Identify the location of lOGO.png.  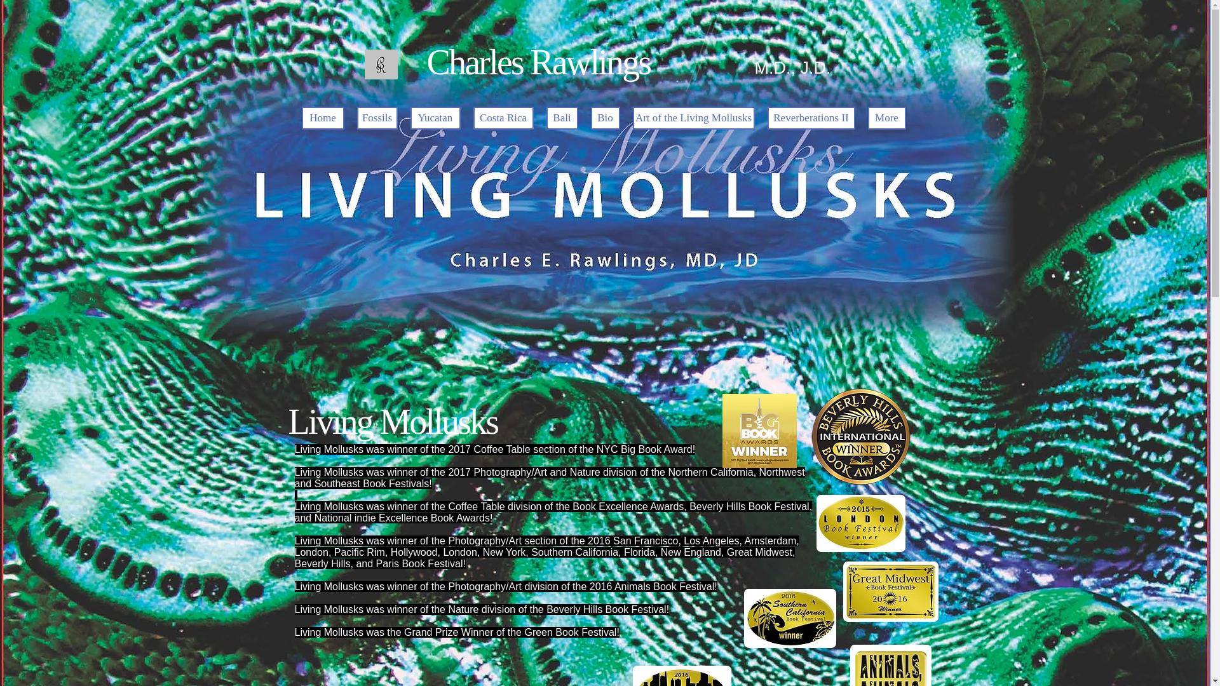
(381, 64).